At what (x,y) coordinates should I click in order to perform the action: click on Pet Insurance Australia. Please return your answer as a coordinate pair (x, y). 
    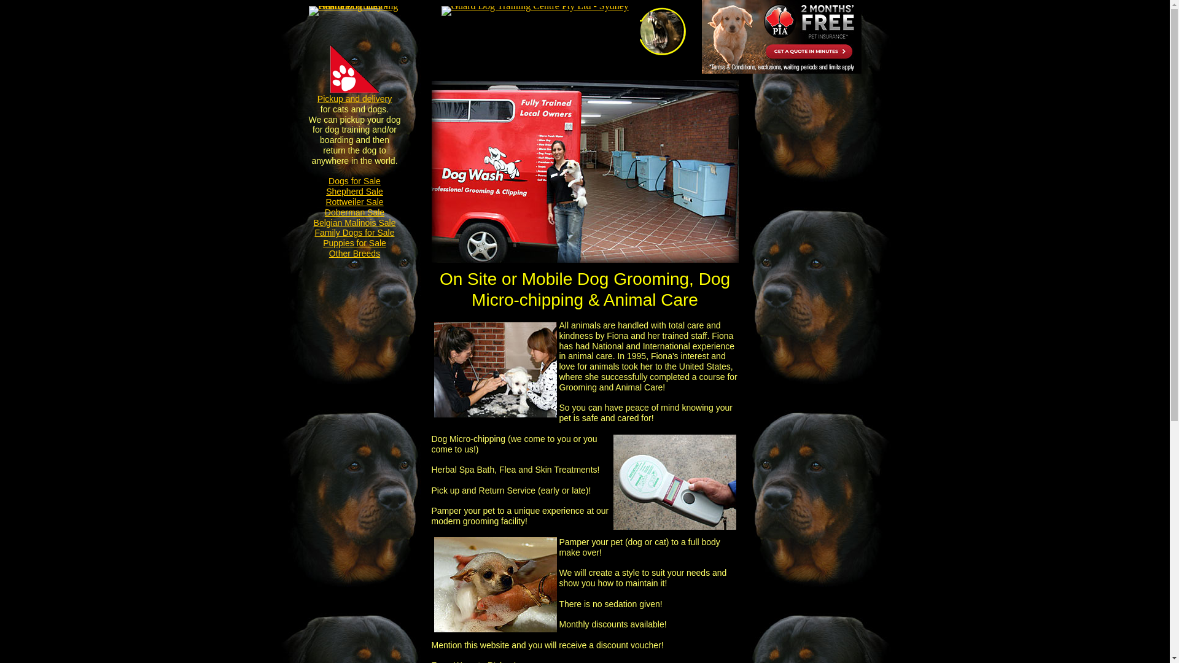
    Looking at the image, I should click on (781, 37).